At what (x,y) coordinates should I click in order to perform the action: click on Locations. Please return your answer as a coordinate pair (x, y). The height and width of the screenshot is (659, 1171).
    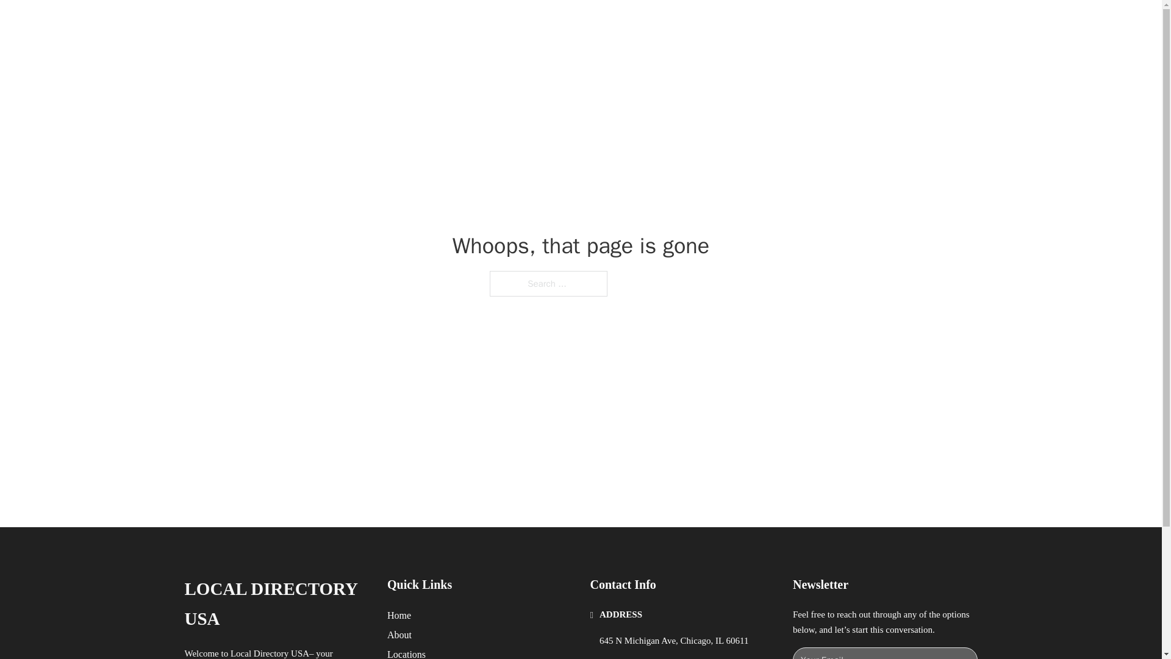
    Looking at the image, I should click on (406, 653).